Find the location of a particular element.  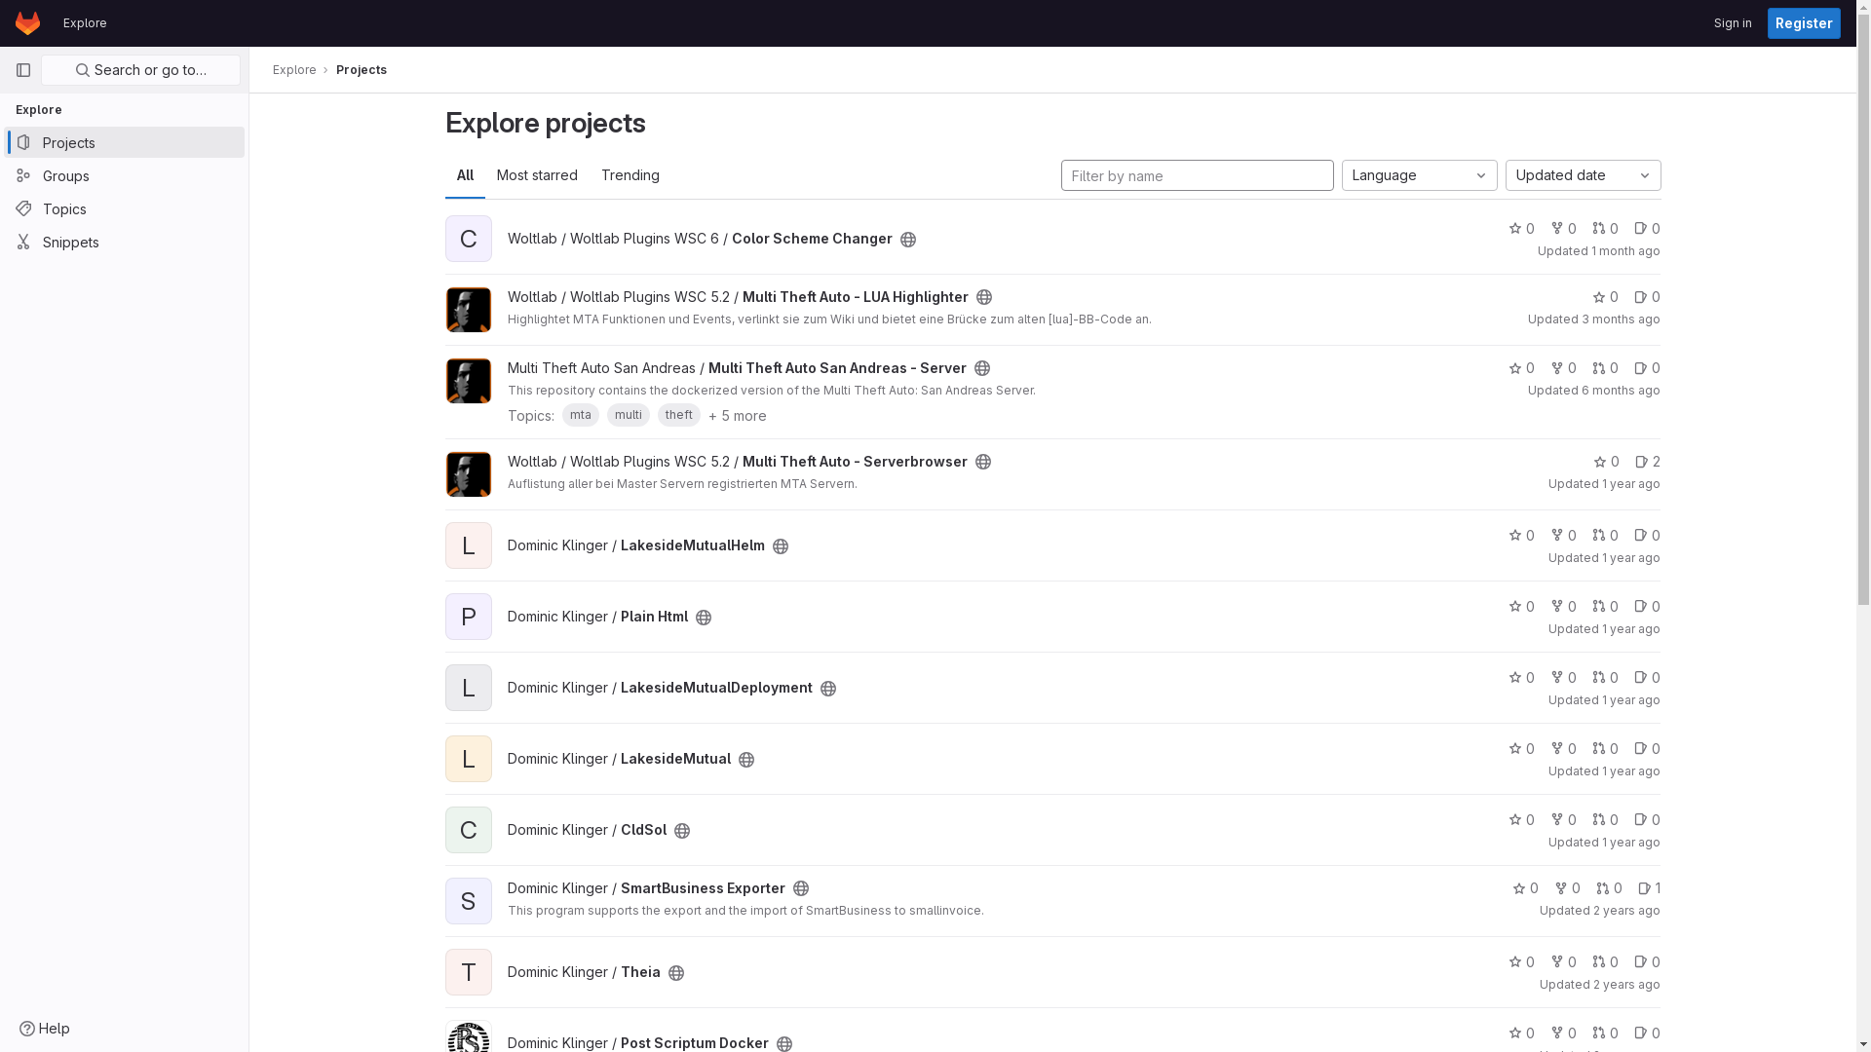

0 is located at coordinates (1647, 368).